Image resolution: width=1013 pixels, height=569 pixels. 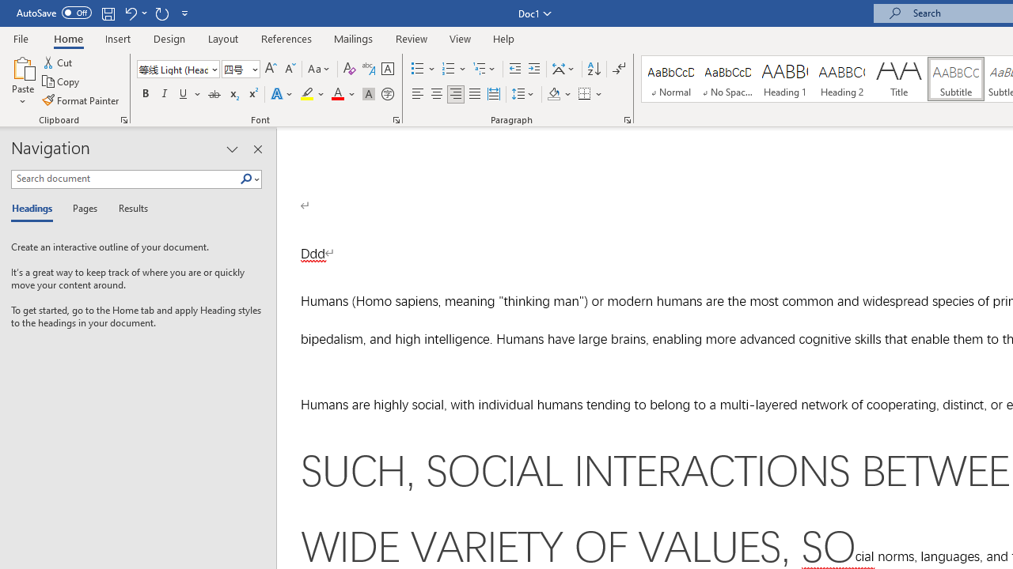 I want to click on Paragraph..., so click(x=627, y=120).